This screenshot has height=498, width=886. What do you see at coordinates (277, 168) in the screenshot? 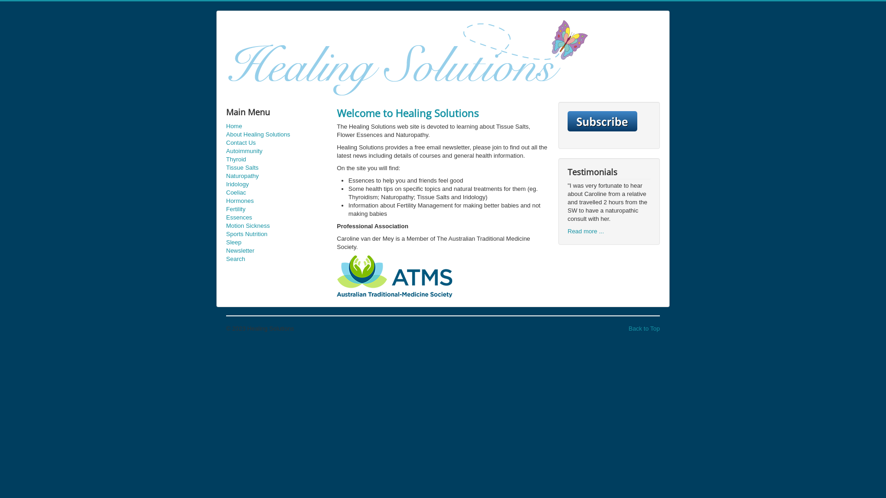
I see `Tissue Salts` at bounding box center [277, 168].